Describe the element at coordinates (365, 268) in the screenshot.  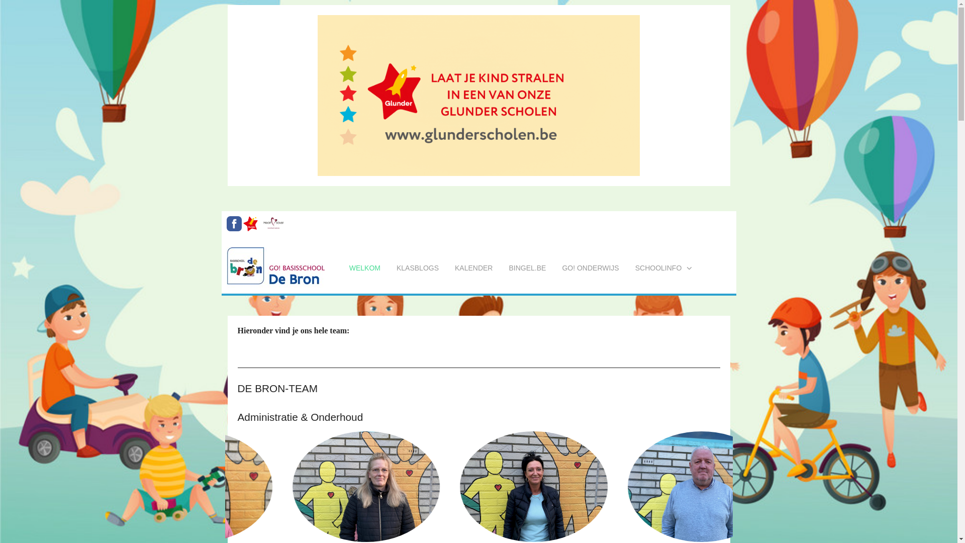
I see `WELKOM` at that location.